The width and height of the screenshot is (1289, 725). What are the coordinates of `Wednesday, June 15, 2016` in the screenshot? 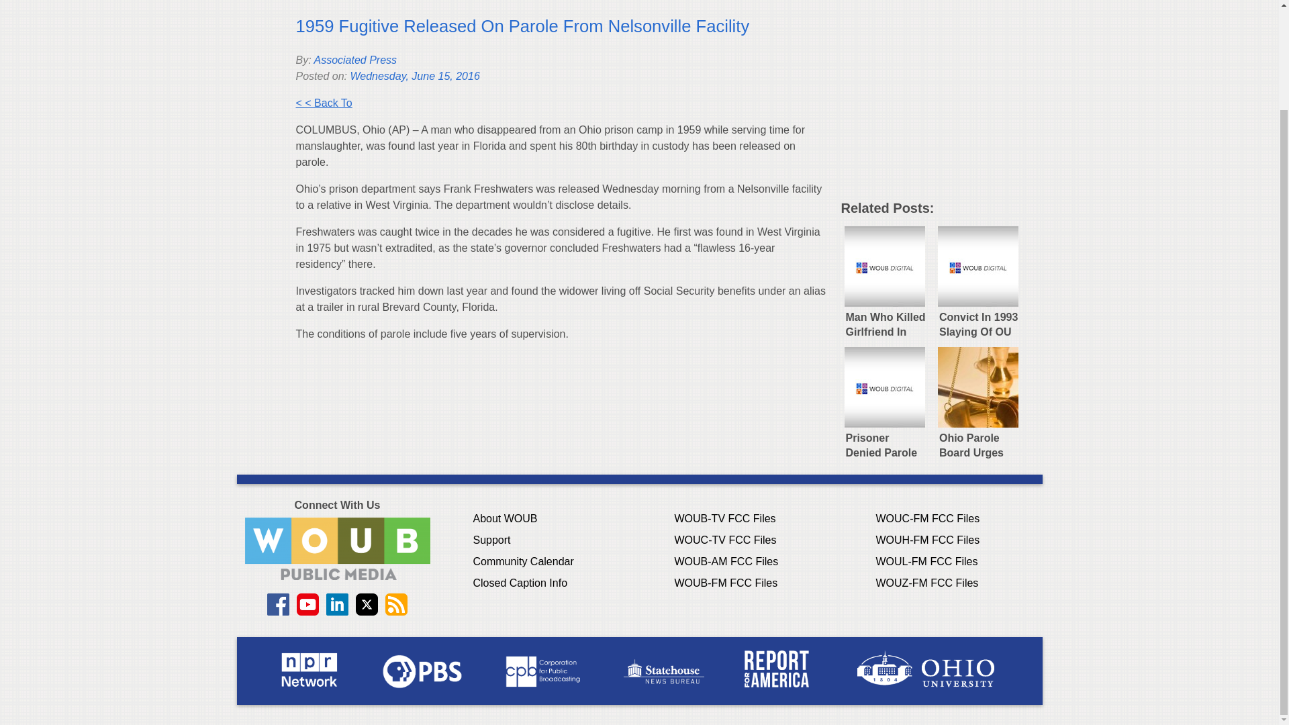 It's located at (414, 76).